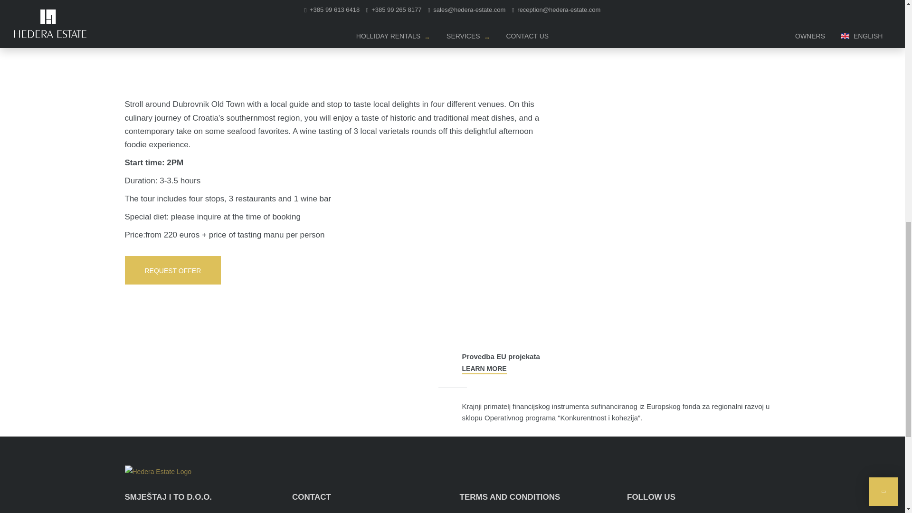 The width and height of the screenshot is (912, 513). What do you see at coordinates (484, 369) in the screenshot?
I see `LEARN MORE` at bounding box center [484, 369].